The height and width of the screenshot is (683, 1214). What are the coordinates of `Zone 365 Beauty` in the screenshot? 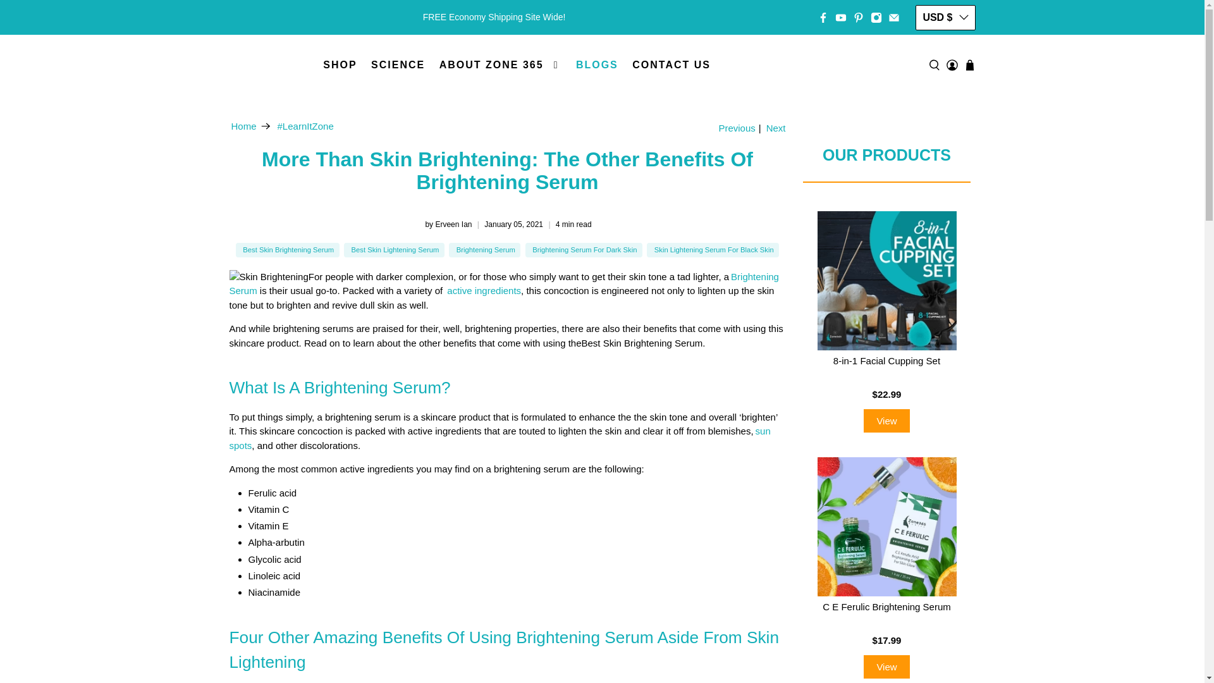 It's located at (243, 126).